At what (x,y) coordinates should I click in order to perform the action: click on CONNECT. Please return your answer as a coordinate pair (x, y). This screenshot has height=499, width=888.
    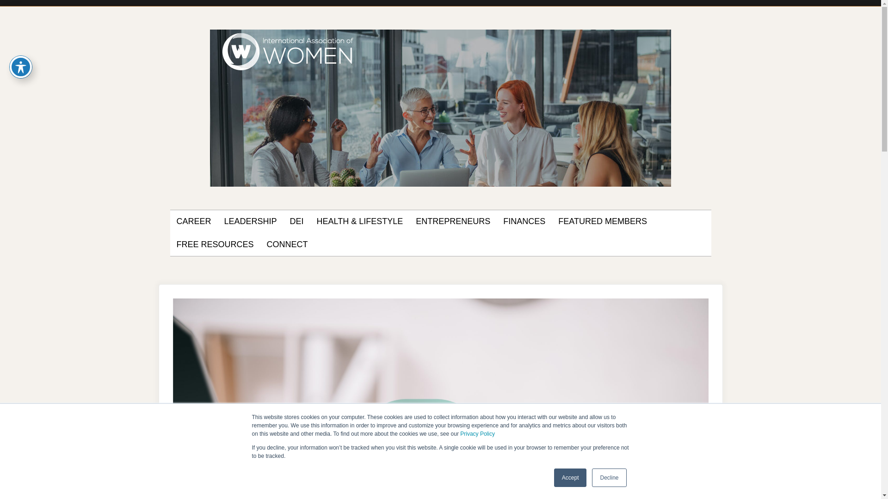
    Looking at the image, I should click on (288, 245).